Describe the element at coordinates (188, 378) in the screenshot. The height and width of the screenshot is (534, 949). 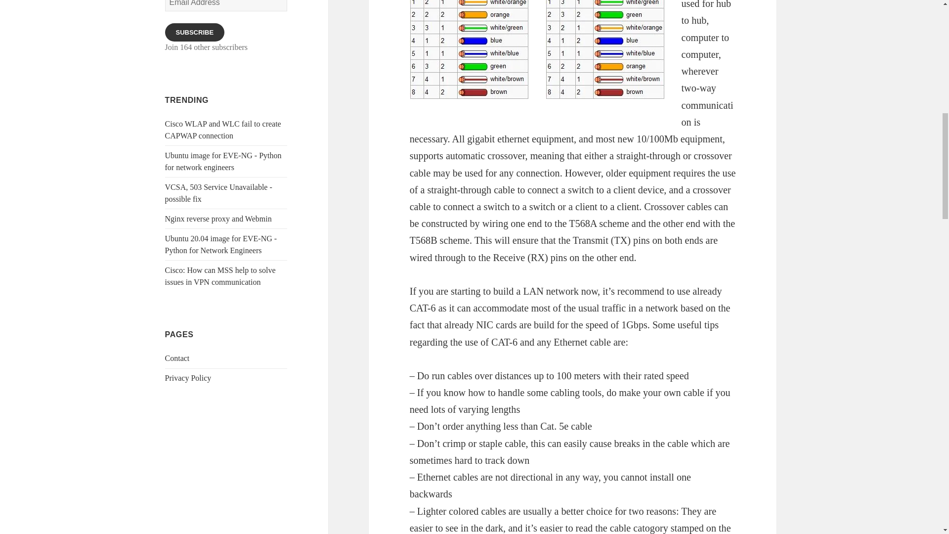
I see `Privacy Policy` at that location.